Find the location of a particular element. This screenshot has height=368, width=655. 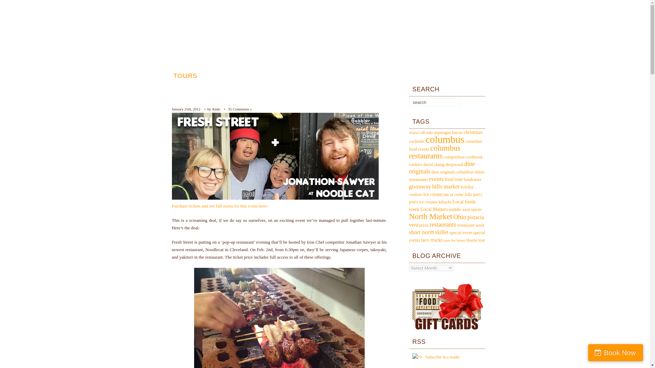

Subscribe to my feed is located at coordinates (442, 357).